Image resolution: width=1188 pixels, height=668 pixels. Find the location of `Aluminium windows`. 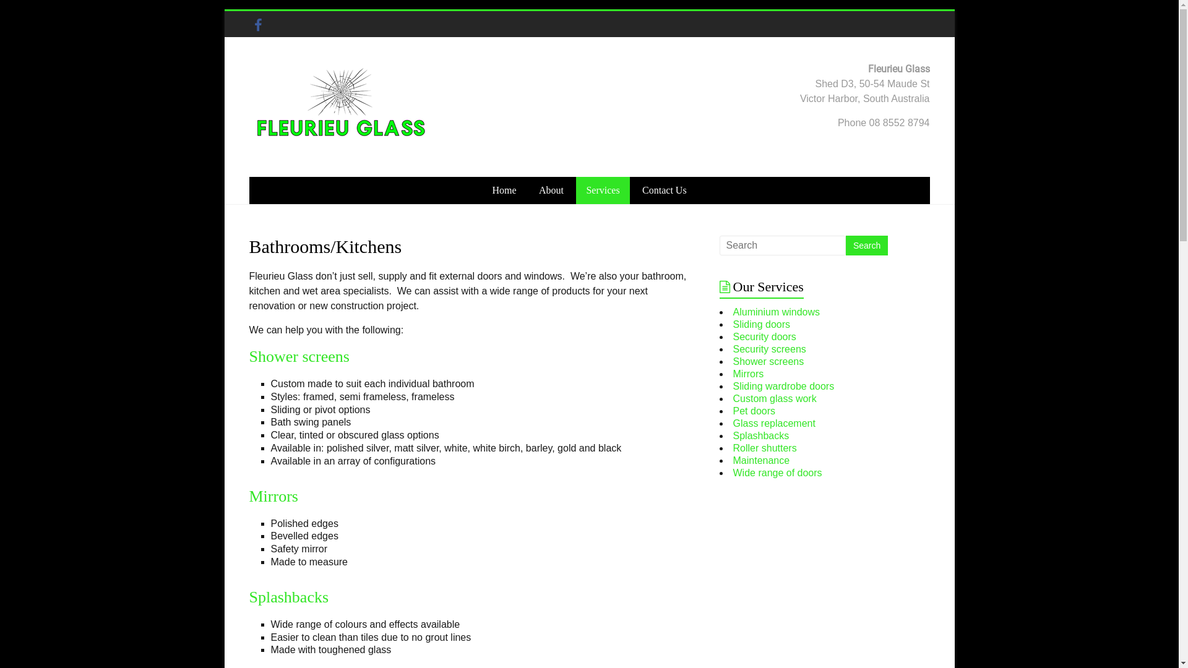

Aluminium windows is located at coordinates (777, 312).